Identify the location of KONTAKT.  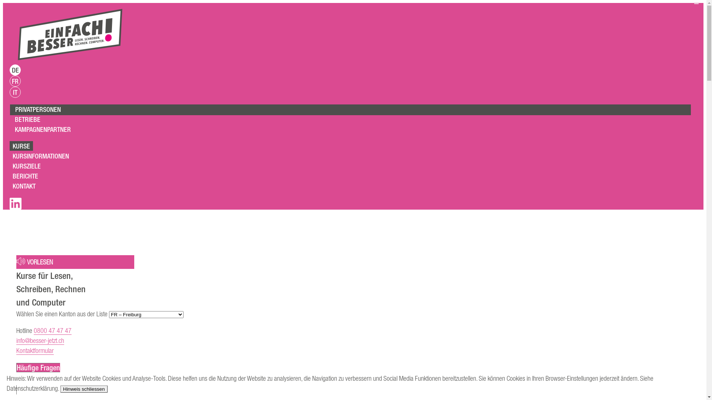
(24, 186).